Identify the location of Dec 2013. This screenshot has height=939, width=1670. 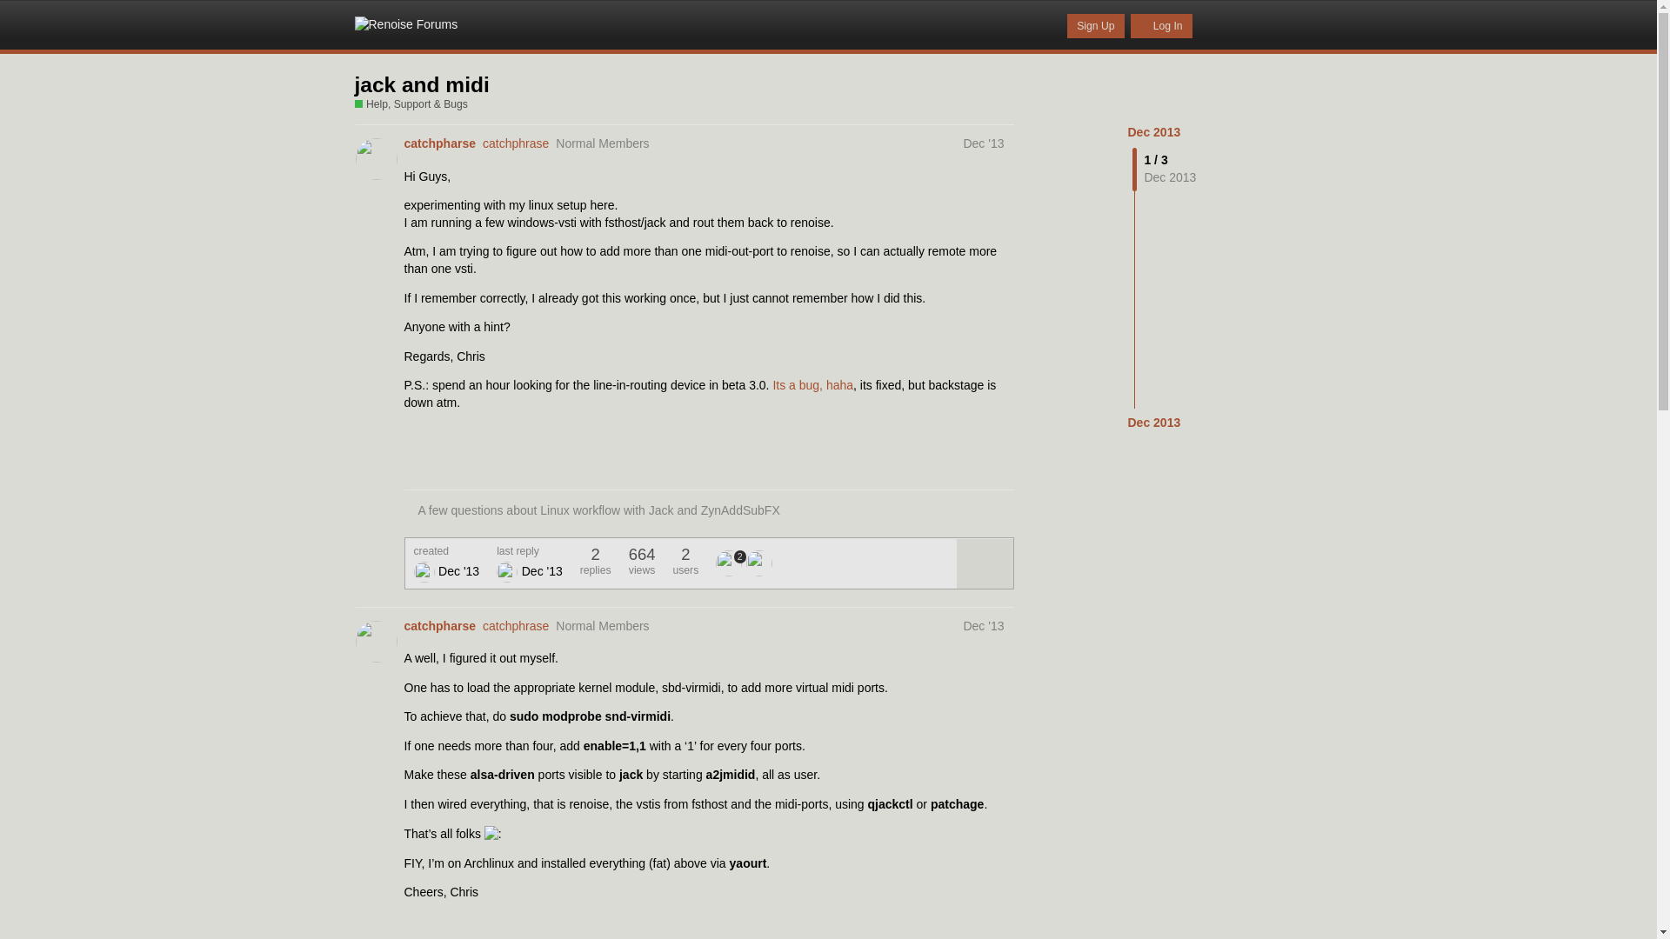
(1153, 423).